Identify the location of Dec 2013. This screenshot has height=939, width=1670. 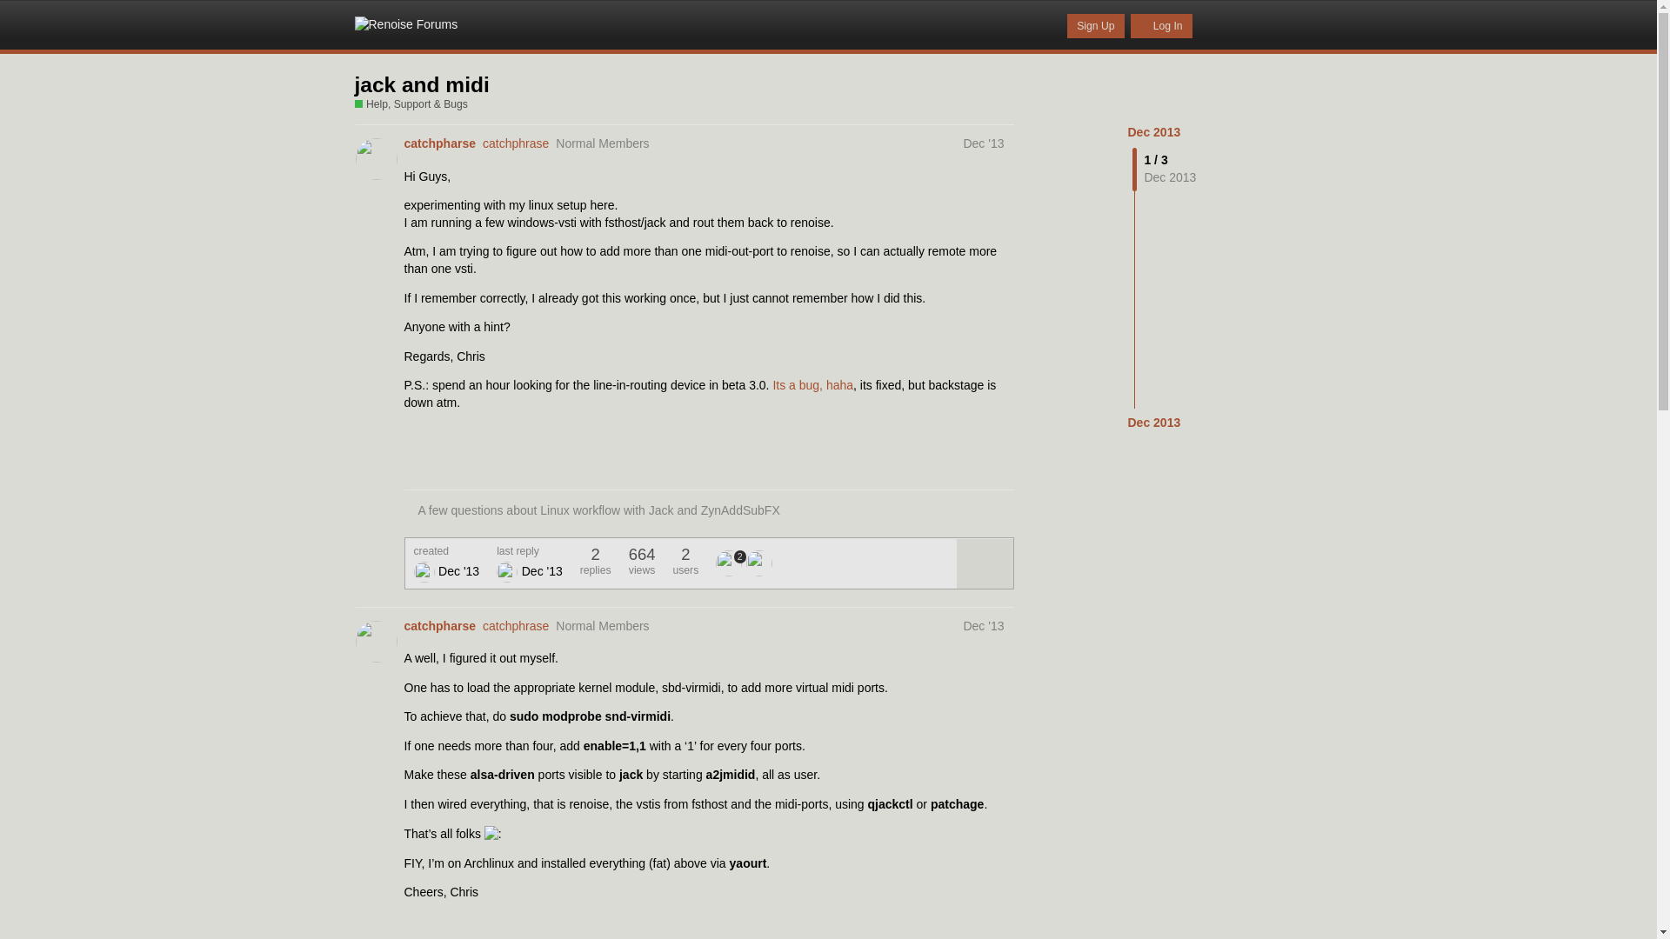
(1153, 423).